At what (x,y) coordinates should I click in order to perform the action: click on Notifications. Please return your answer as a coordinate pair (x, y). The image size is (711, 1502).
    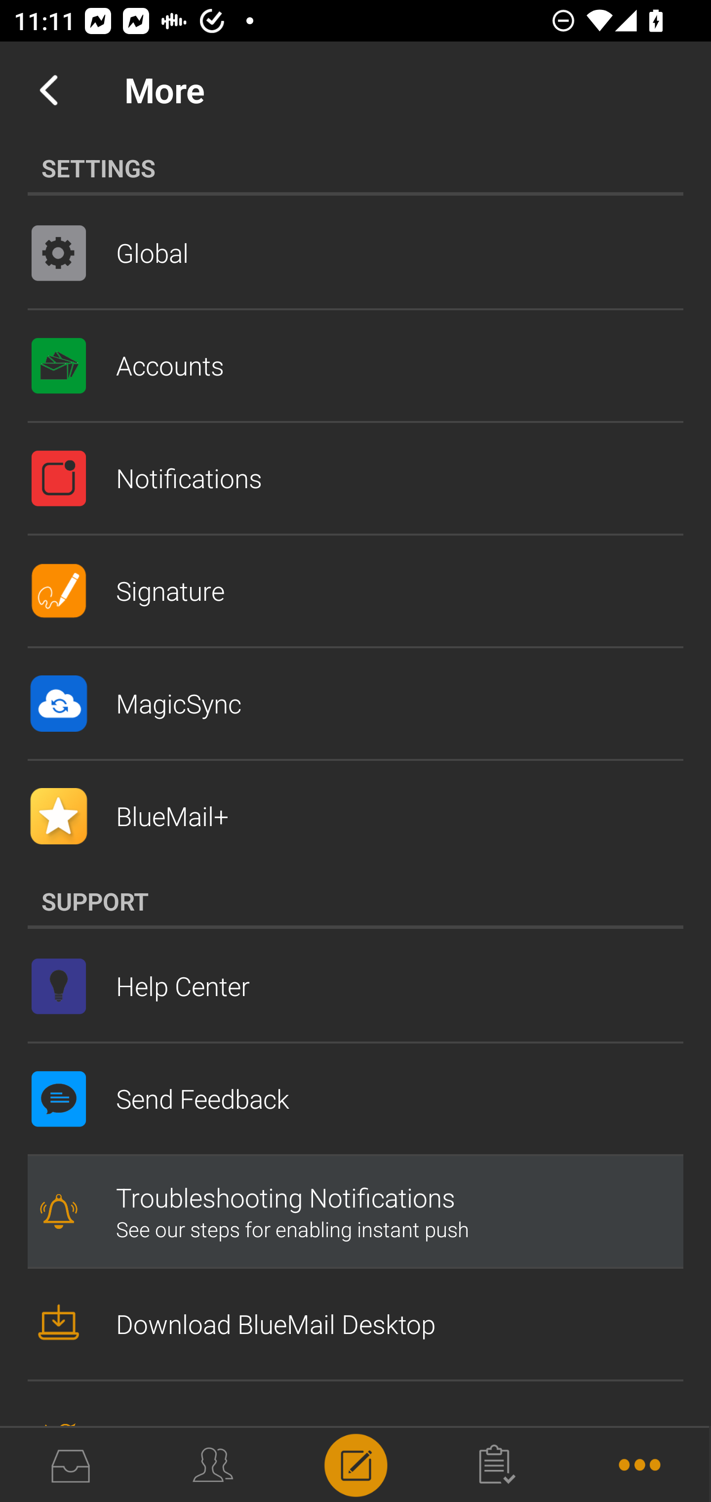
    Looking at the image, I should click on (355, 478).